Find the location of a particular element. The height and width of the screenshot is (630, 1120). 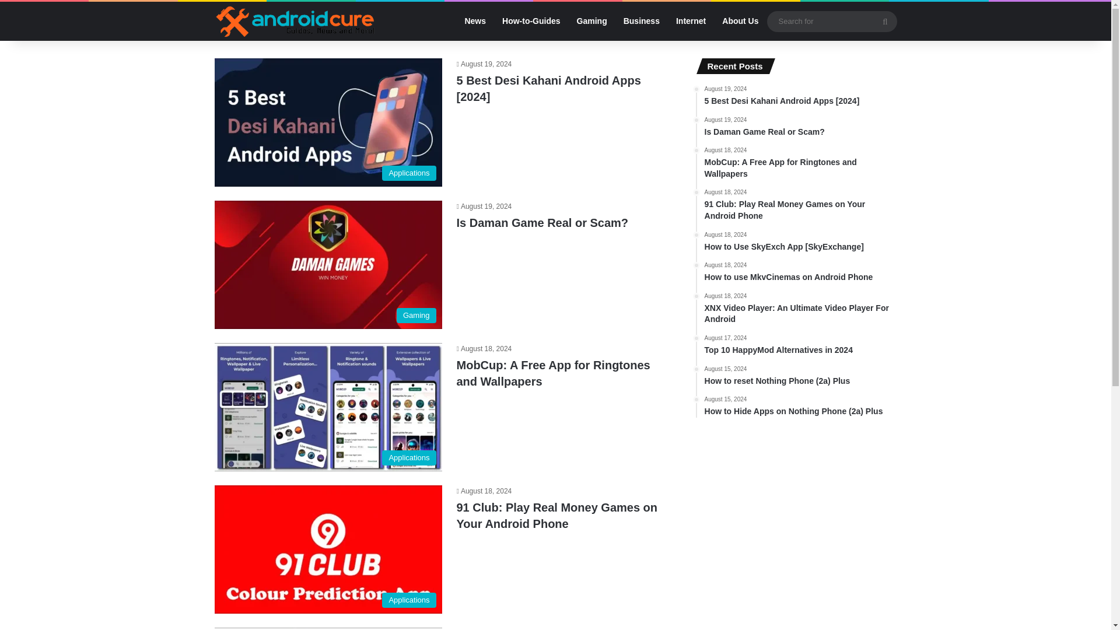

Androidcure is located at coordinates (295, 21).